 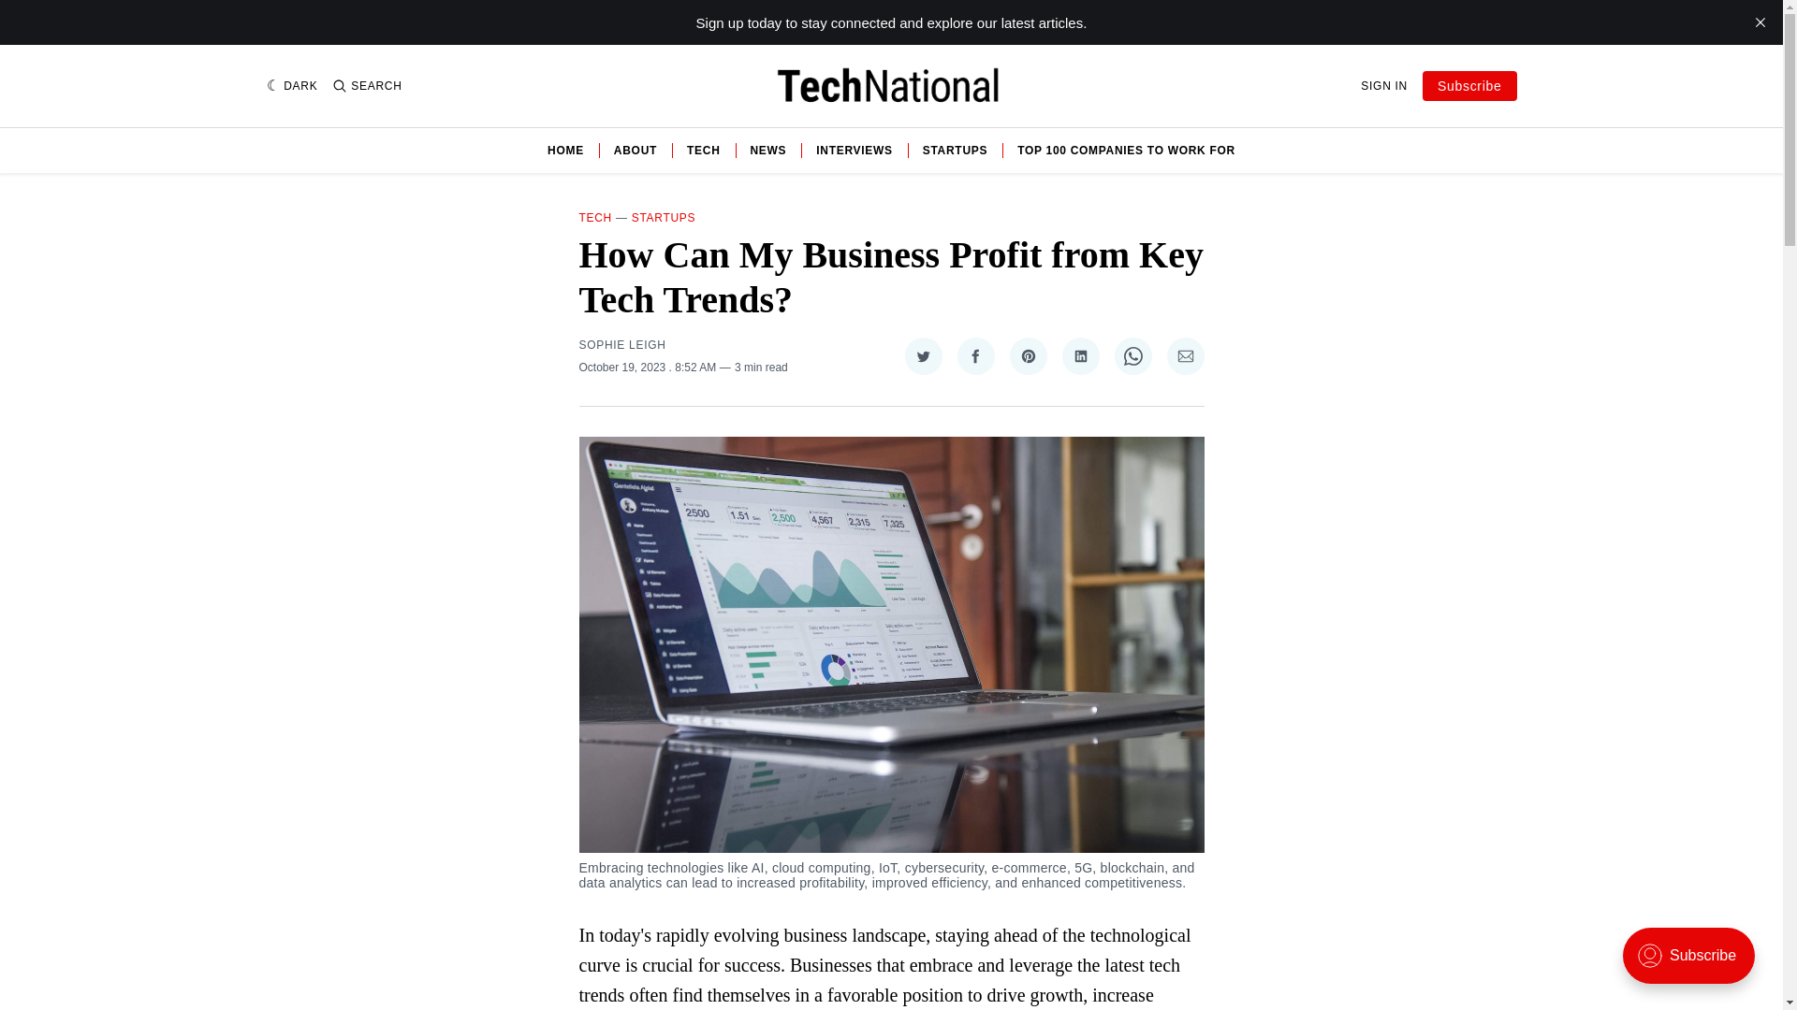 What do you see at coordinates (594, 217) in the screenshot?
I see `TECH` at bounding box center [594, 217].